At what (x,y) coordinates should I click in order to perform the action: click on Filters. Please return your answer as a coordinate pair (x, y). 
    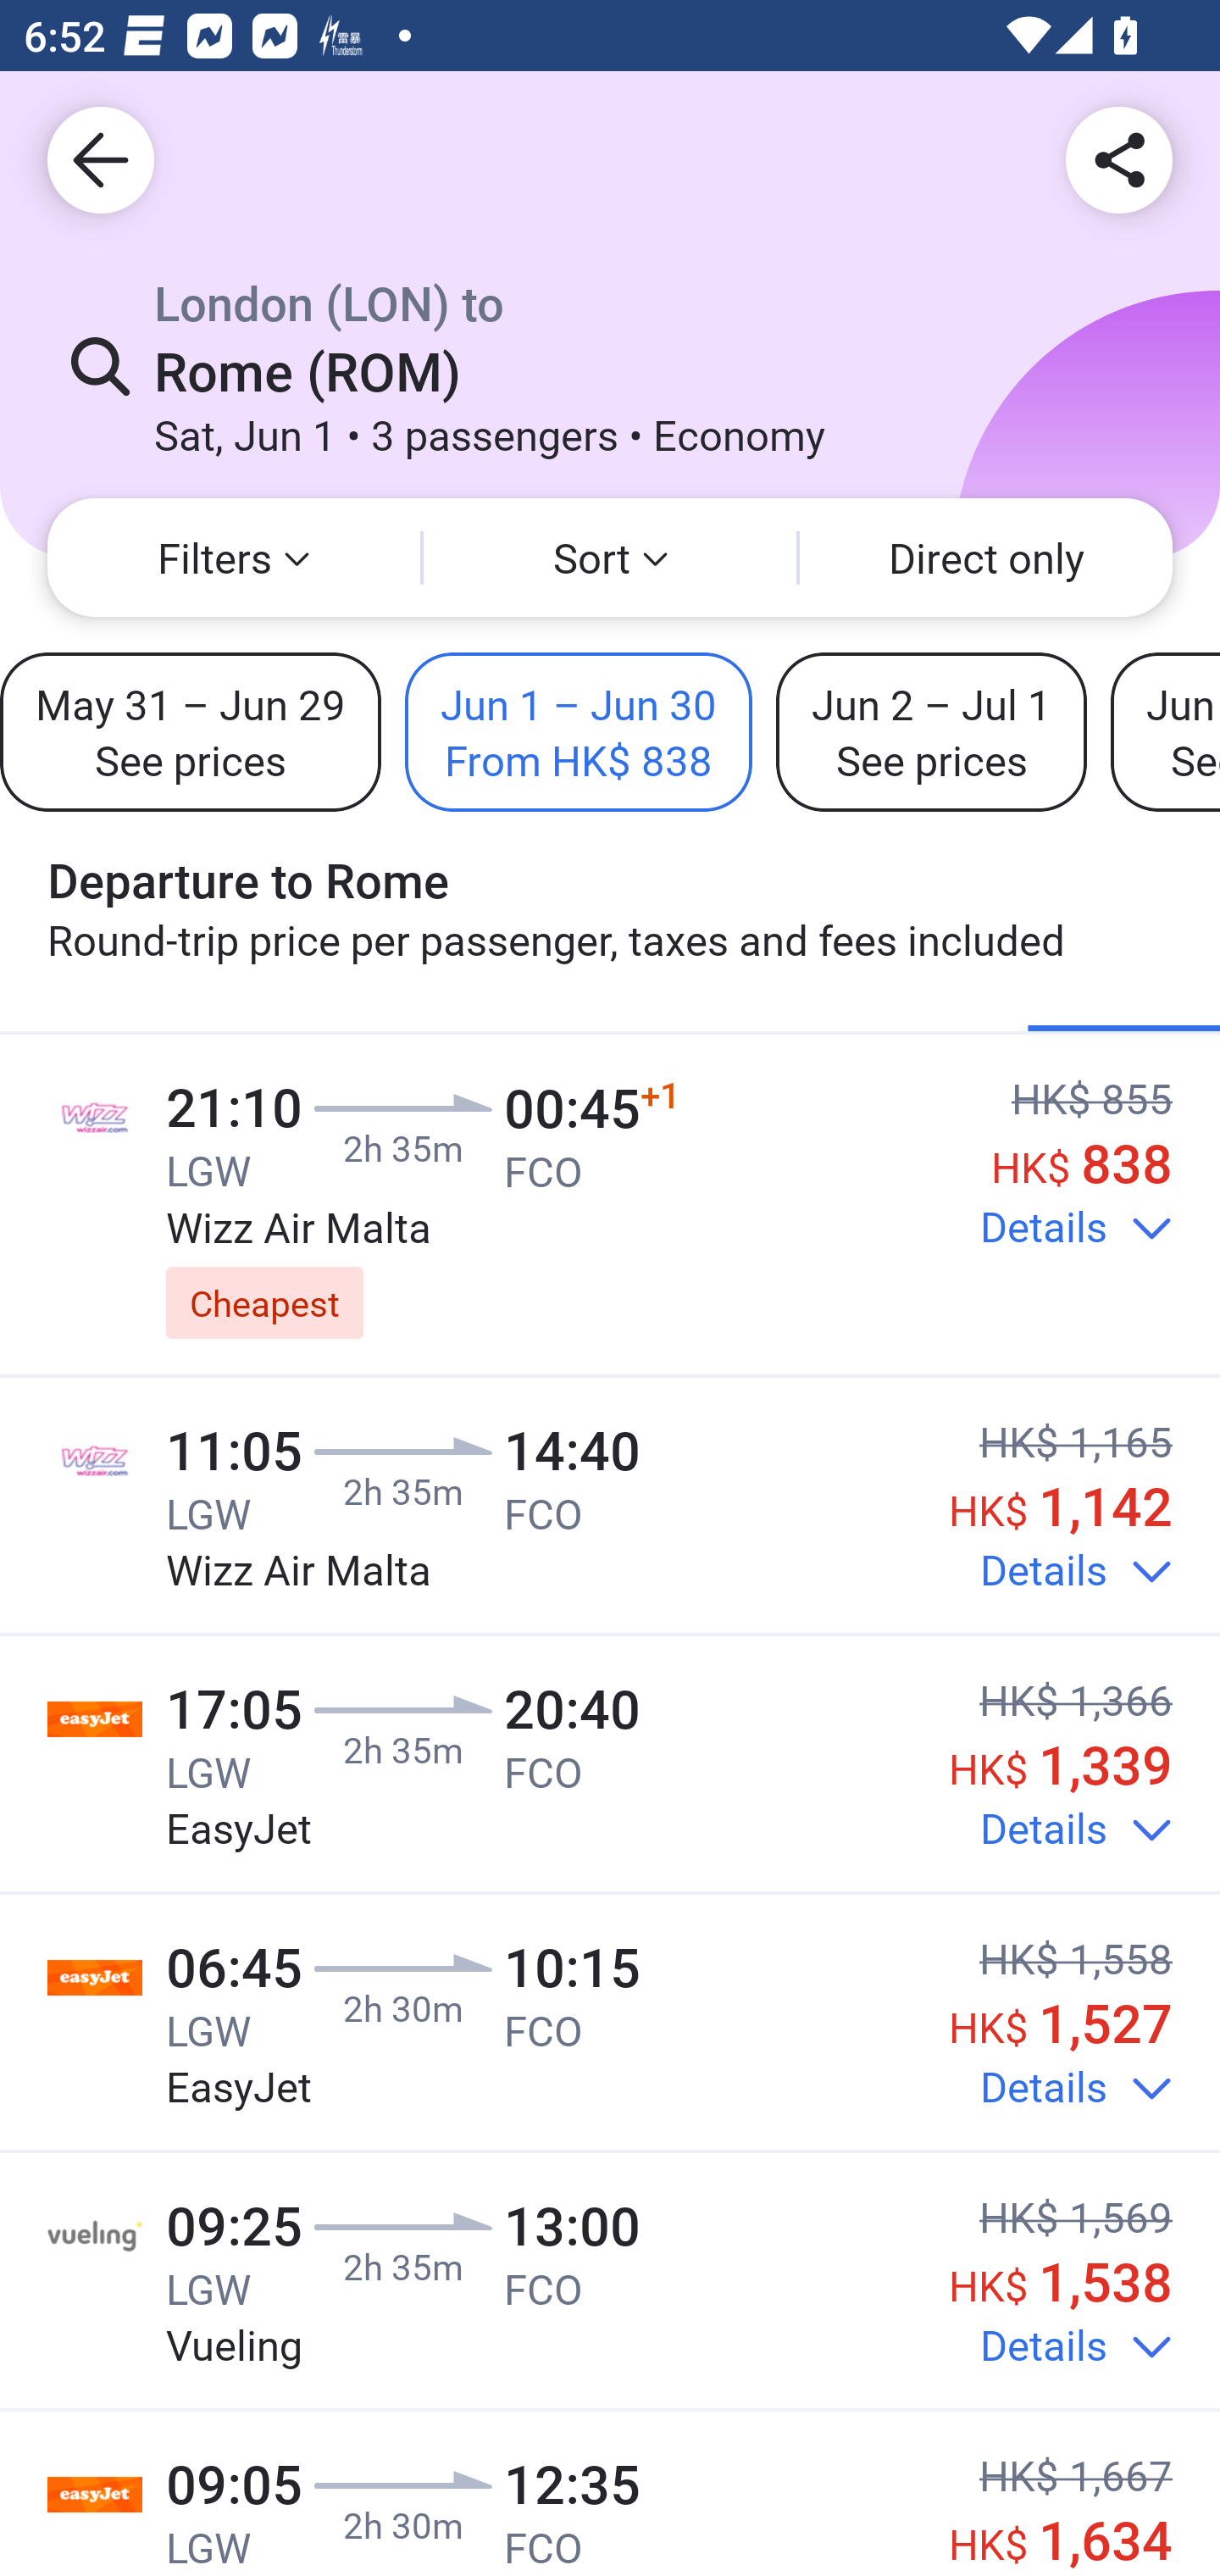
    Looking at the image, I should click on (234, 558).